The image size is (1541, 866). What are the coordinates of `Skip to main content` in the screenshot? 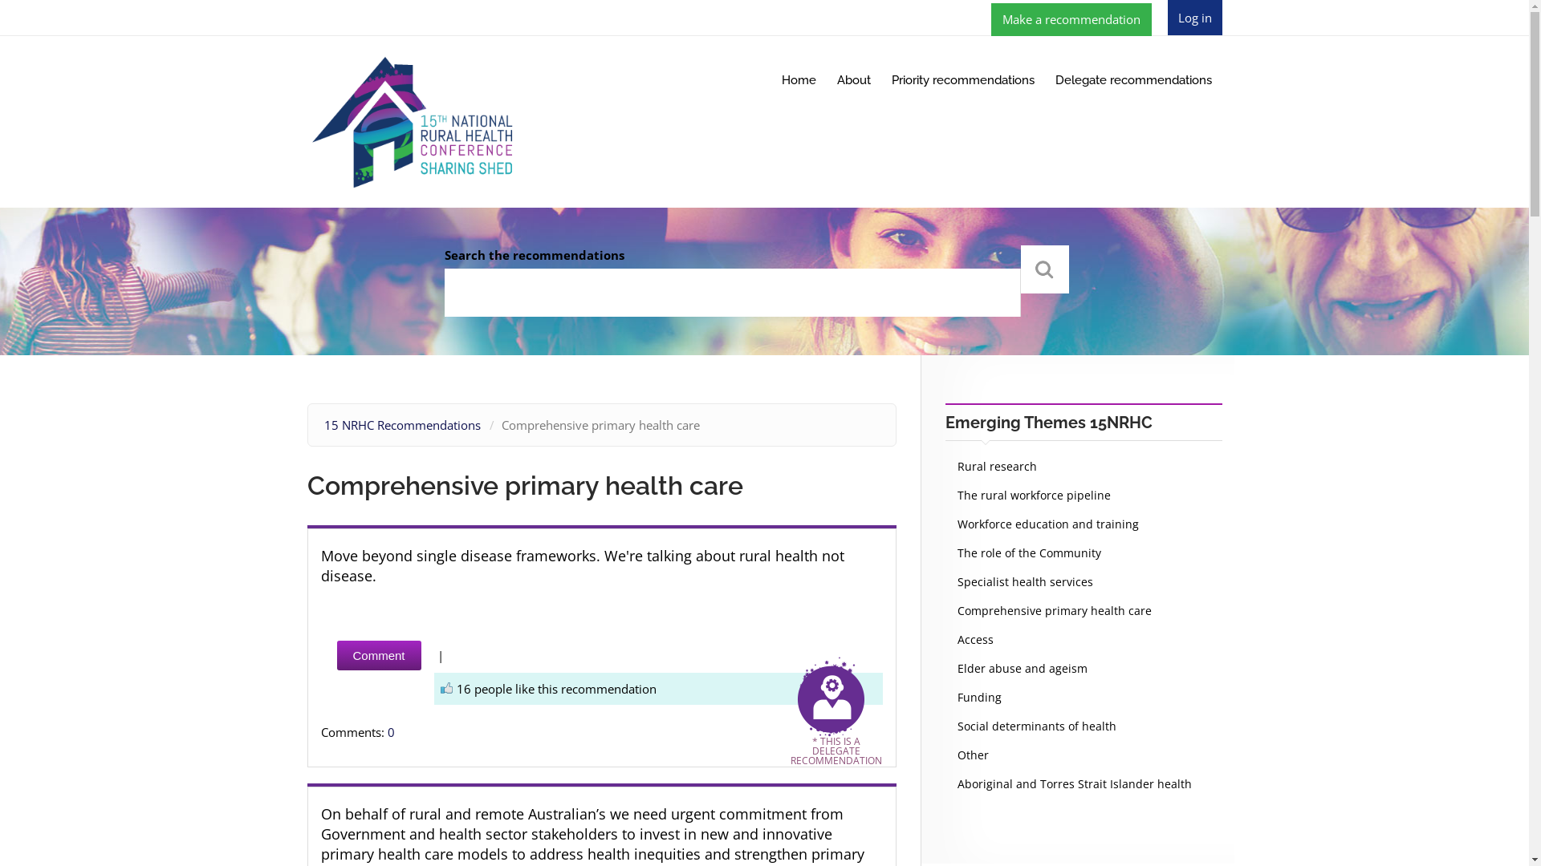 It's located at (0, 0).